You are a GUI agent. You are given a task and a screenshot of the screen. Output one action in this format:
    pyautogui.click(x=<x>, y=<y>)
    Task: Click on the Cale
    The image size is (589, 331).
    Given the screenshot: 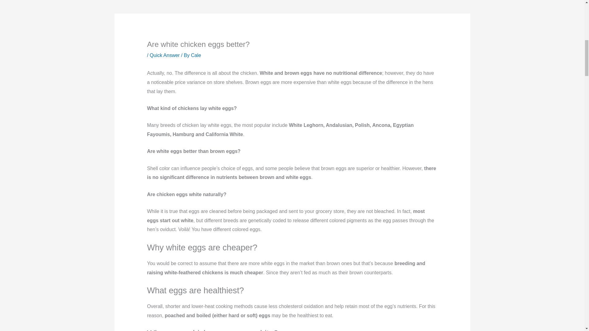 What is the action you would take?
    pyautogui.click(x=196, y=55)
    